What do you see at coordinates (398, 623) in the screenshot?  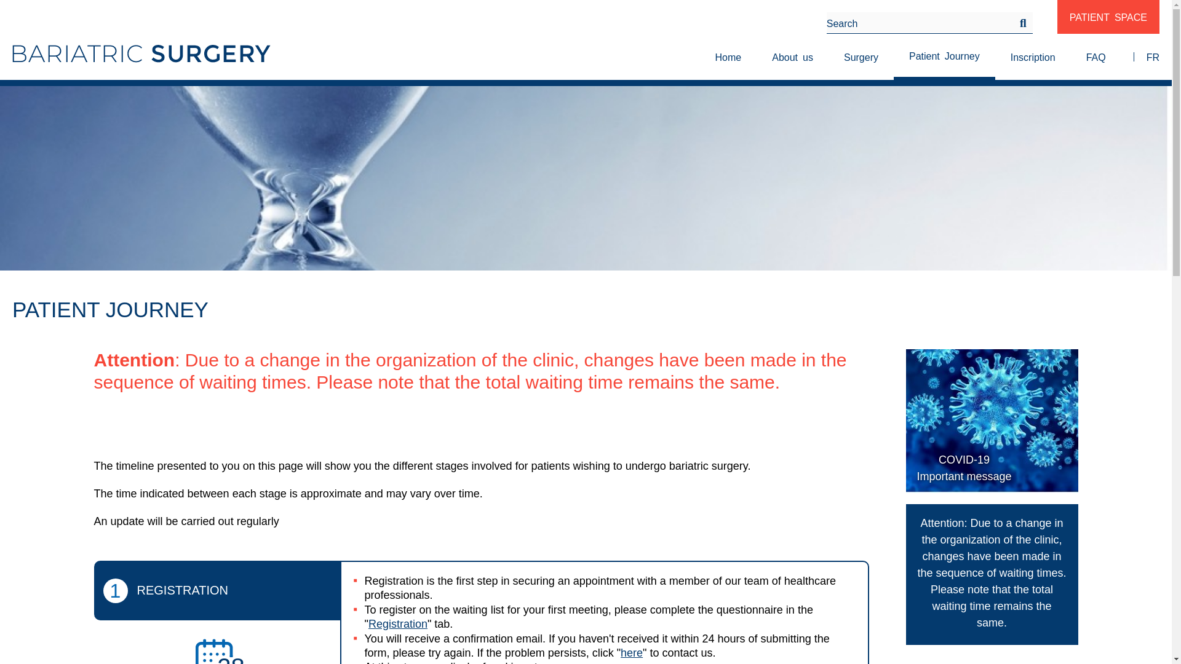 I see `Registration` at bounding box center [398, 623].